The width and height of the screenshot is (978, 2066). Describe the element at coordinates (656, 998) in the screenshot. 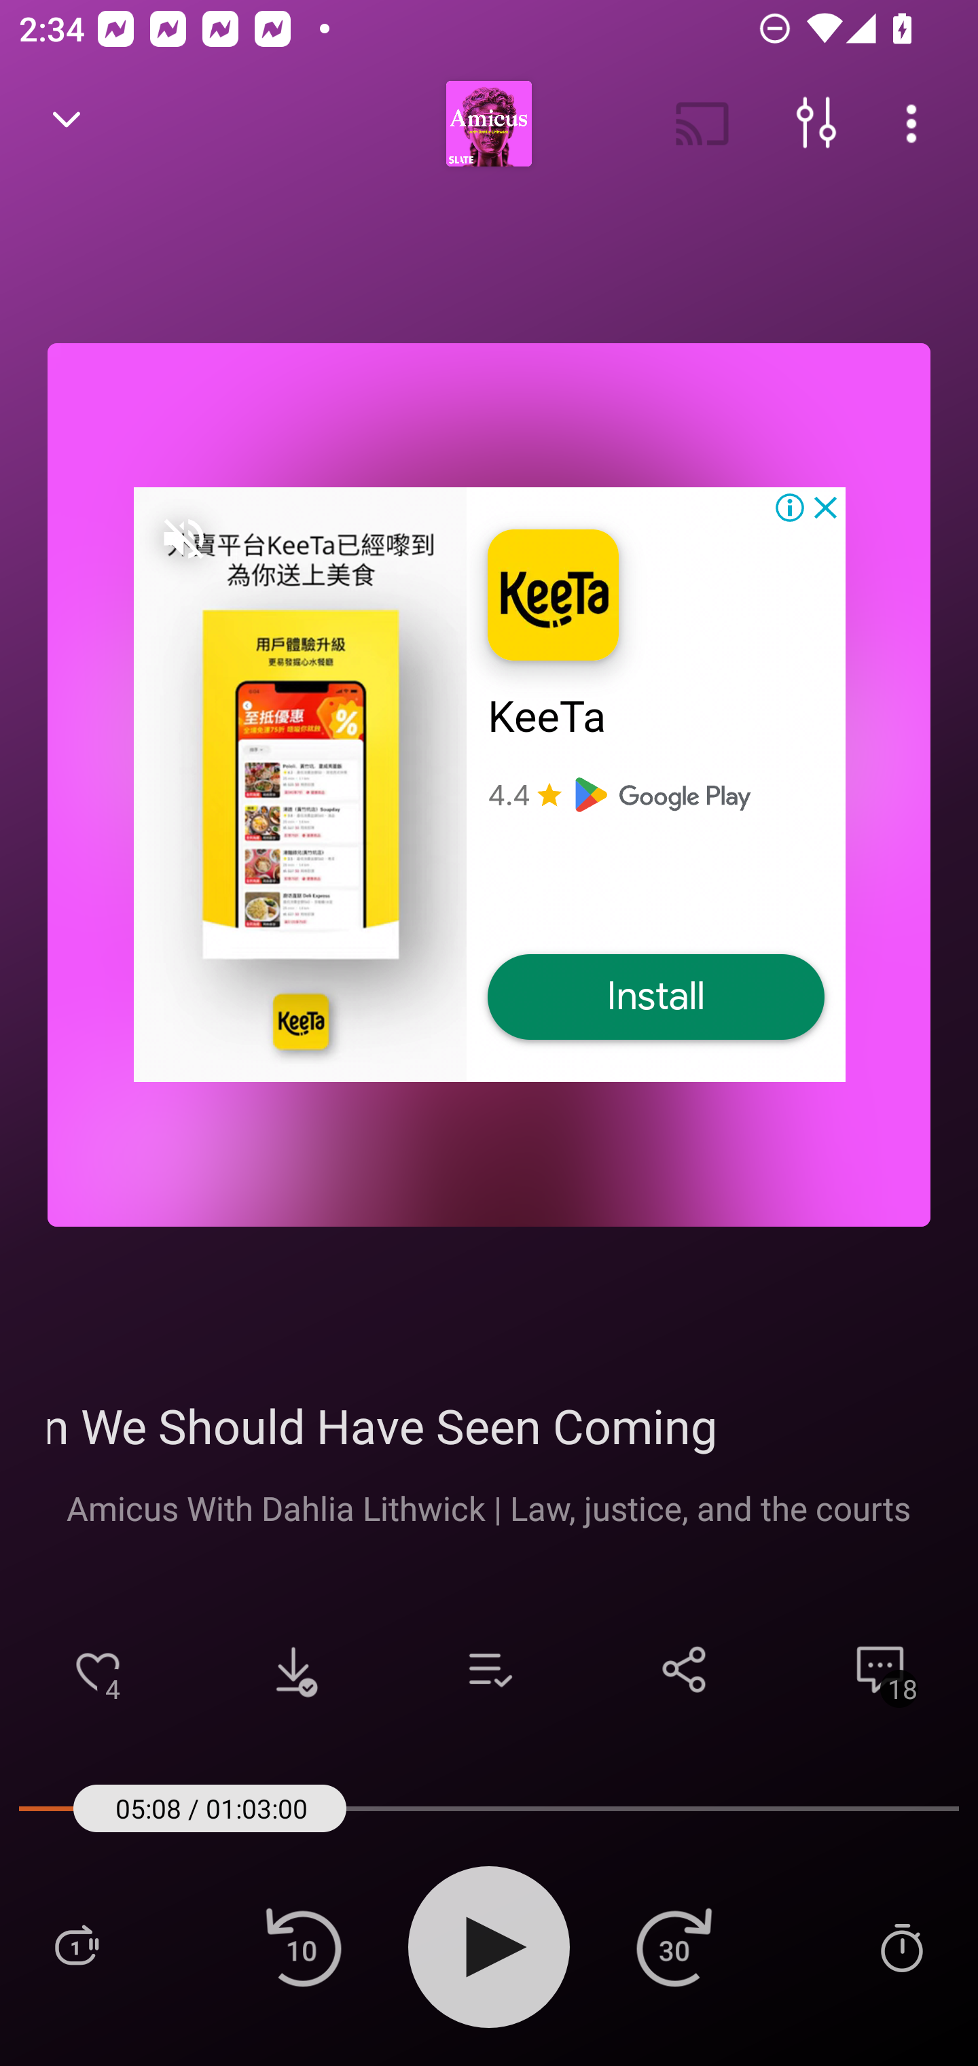

I see `Install` at that location.